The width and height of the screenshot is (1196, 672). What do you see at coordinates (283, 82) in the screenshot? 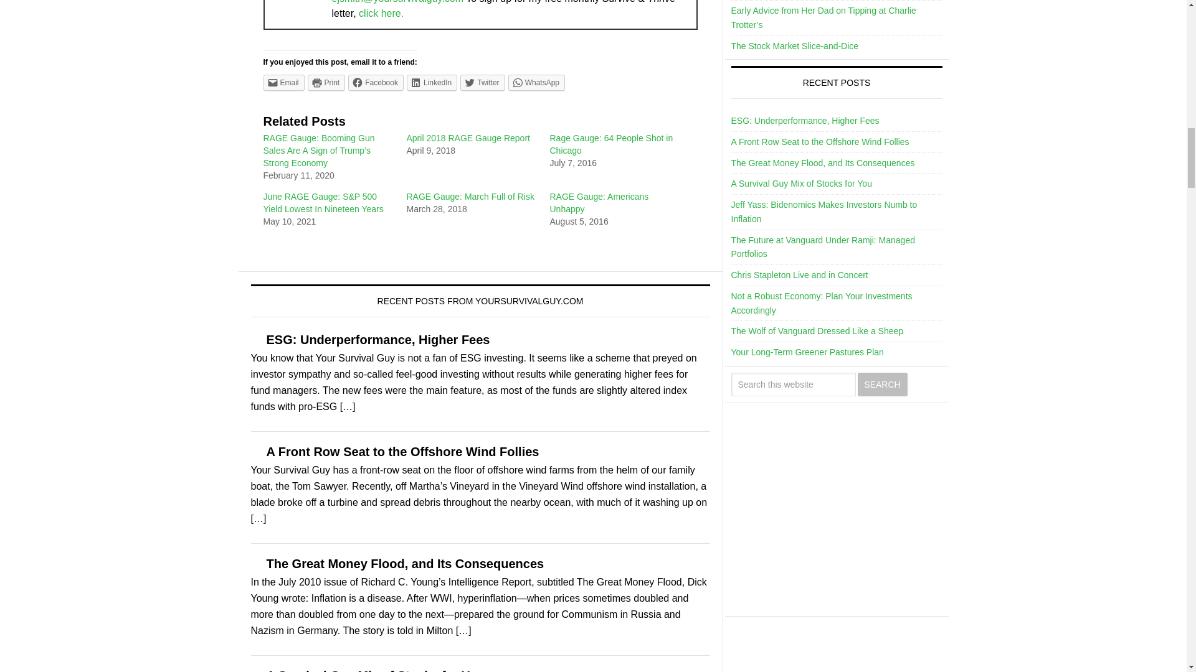
I see `Click to email this to a friend` at bounding box center [283, 82].